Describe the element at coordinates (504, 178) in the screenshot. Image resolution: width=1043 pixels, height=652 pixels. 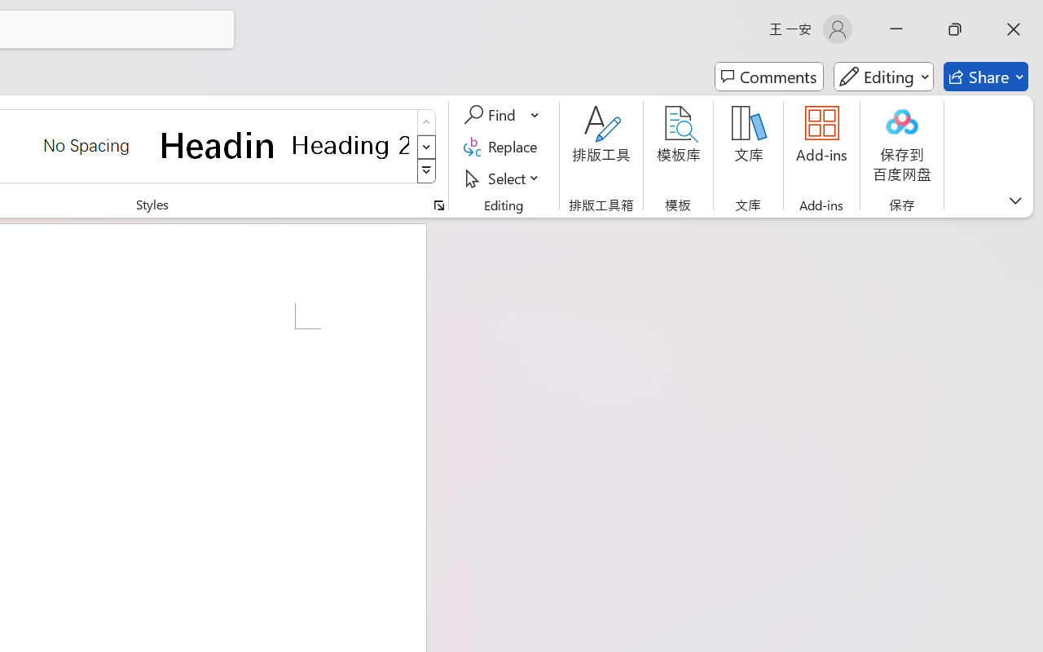
I see `Select` at that location.